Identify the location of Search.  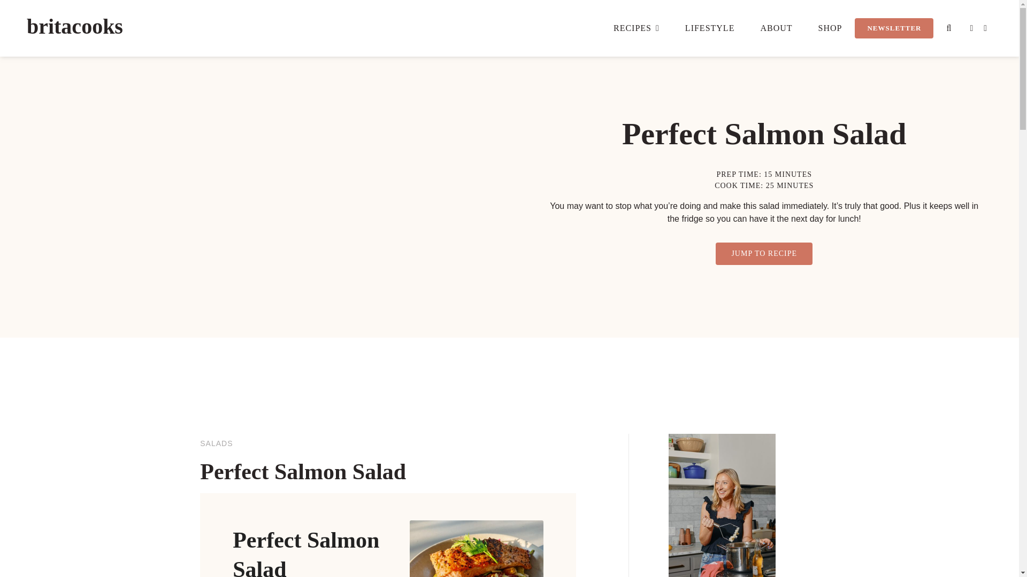
(949, 28).